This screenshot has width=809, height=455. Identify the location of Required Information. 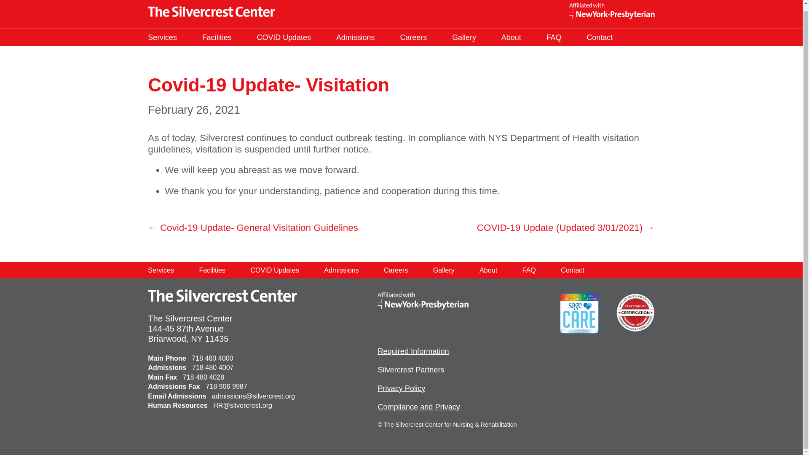
(413, 351).